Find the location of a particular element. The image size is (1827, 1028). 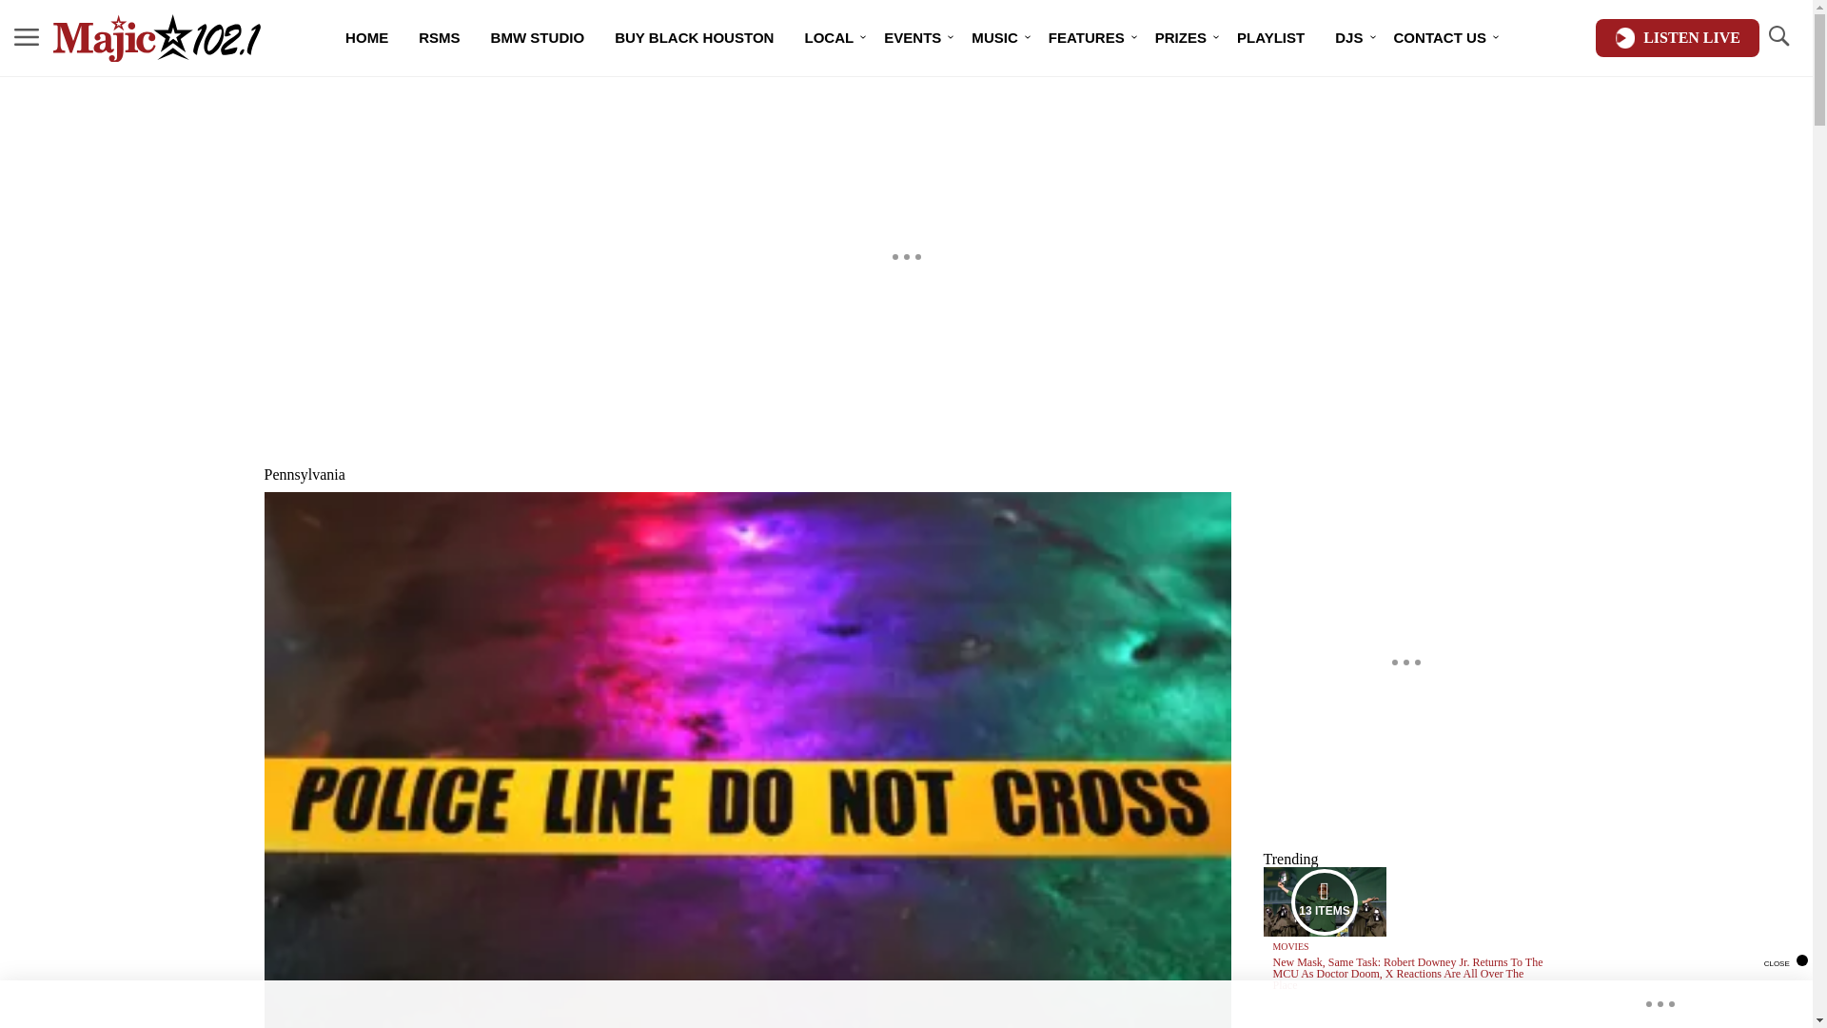

EVENTS is located at coordinates (912, 38).